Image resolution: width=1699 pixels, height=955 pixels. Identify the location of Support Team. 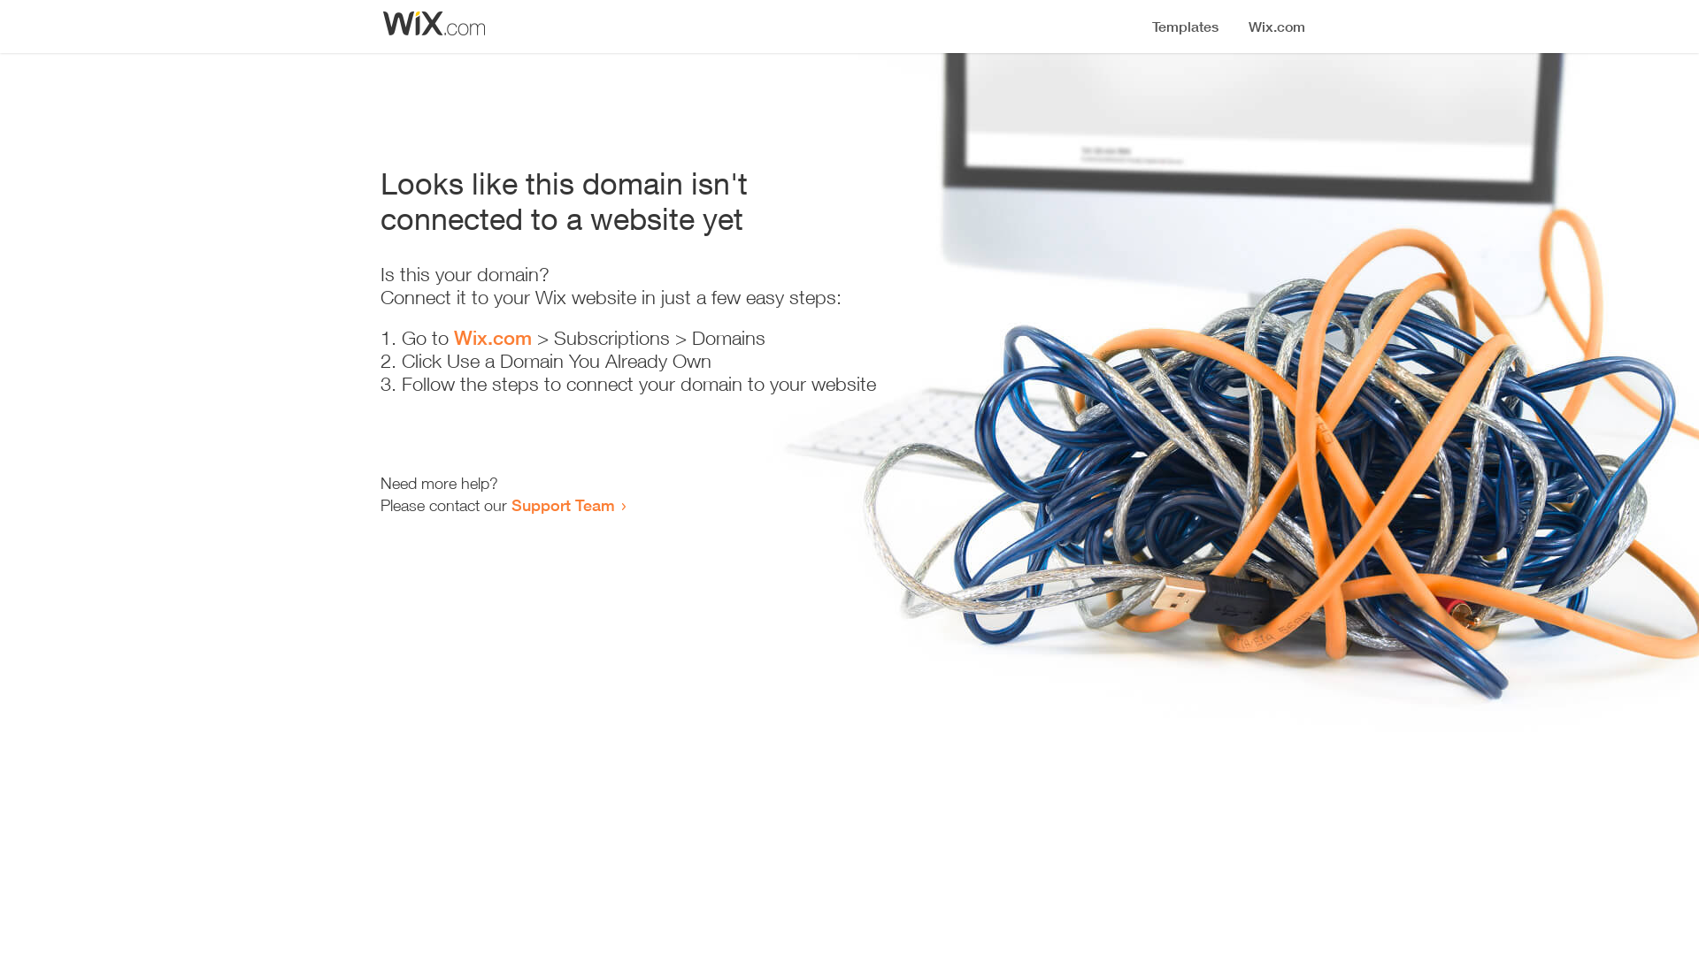
(563, 505).